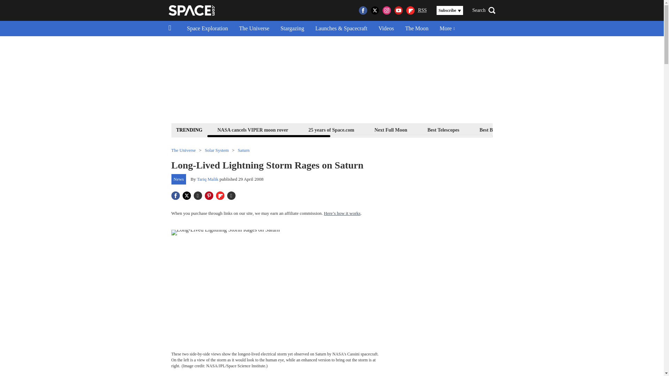 This screenshot has width=669, height=376. I want to click on Best Star Projectors, so click(553, 130).